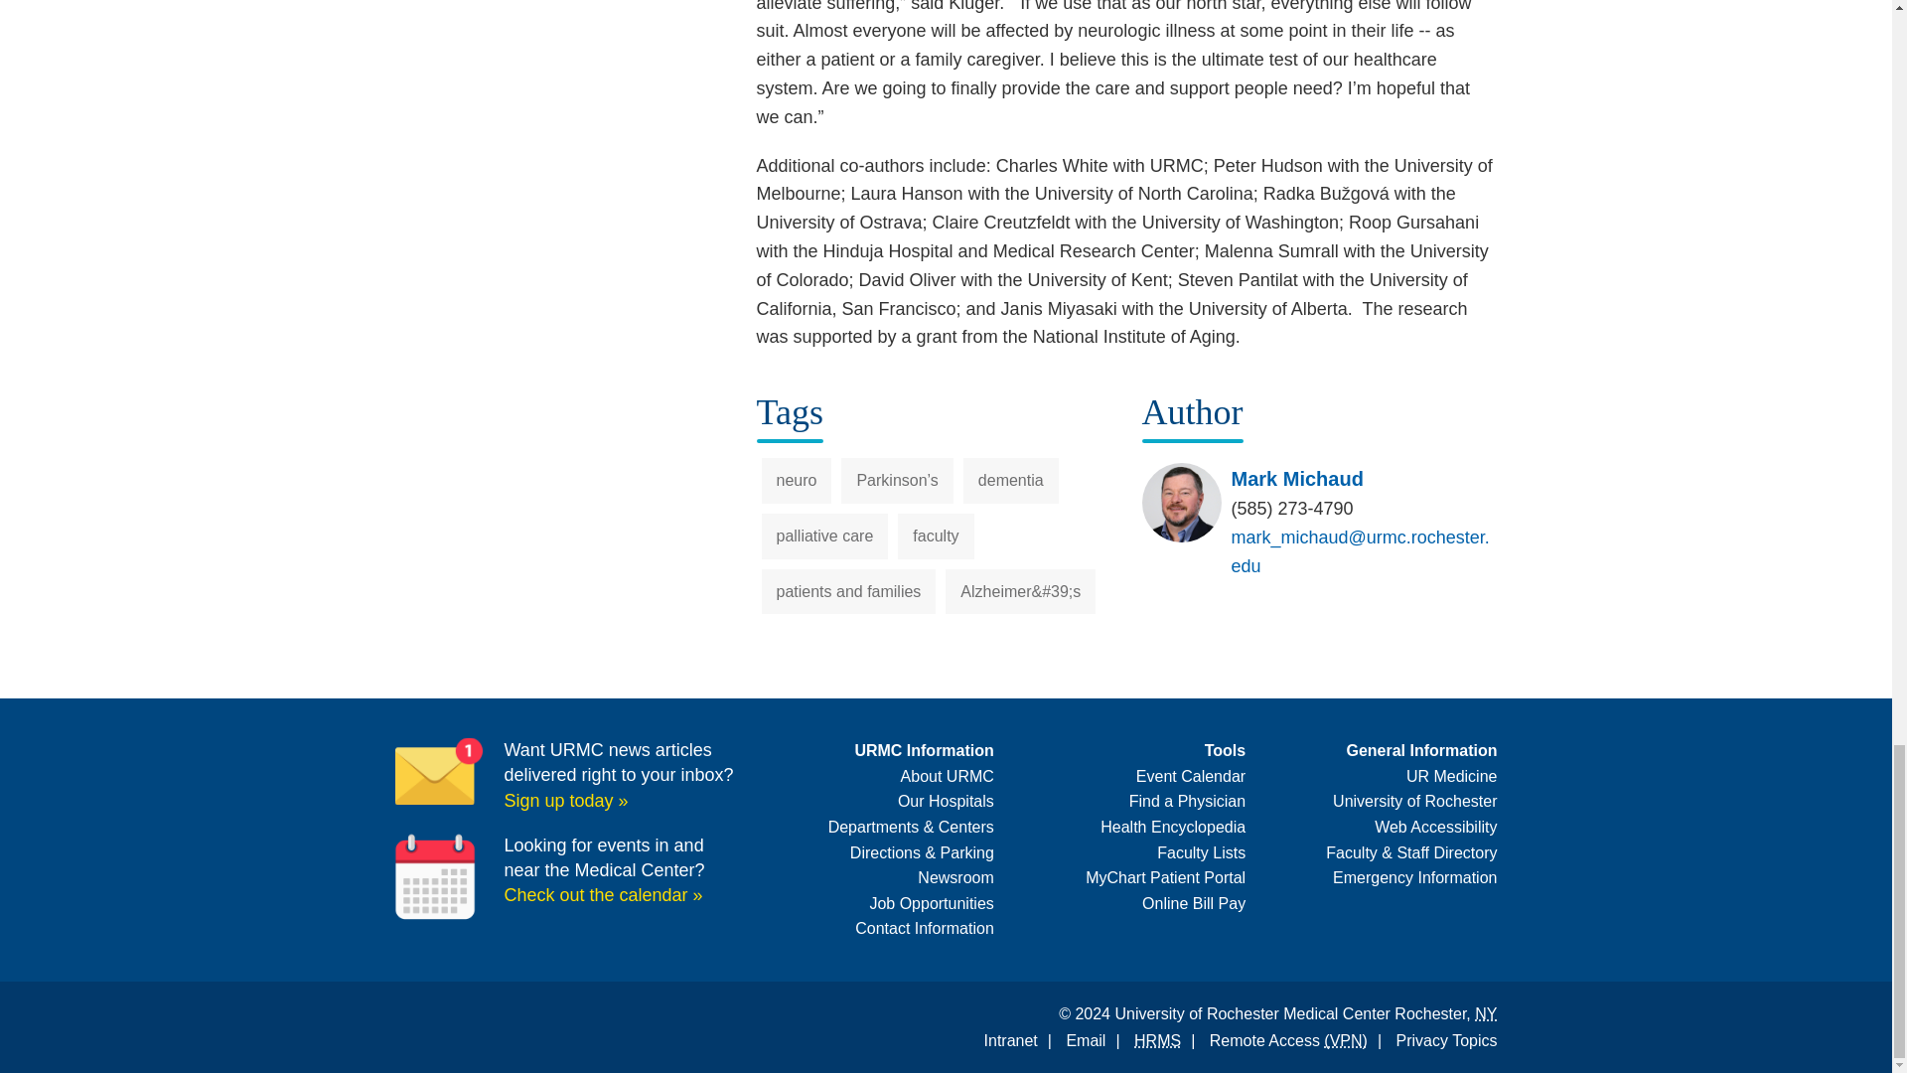 This screenshot has width=1907, height=1073. I want to click on palliative care, so click(824, 536).